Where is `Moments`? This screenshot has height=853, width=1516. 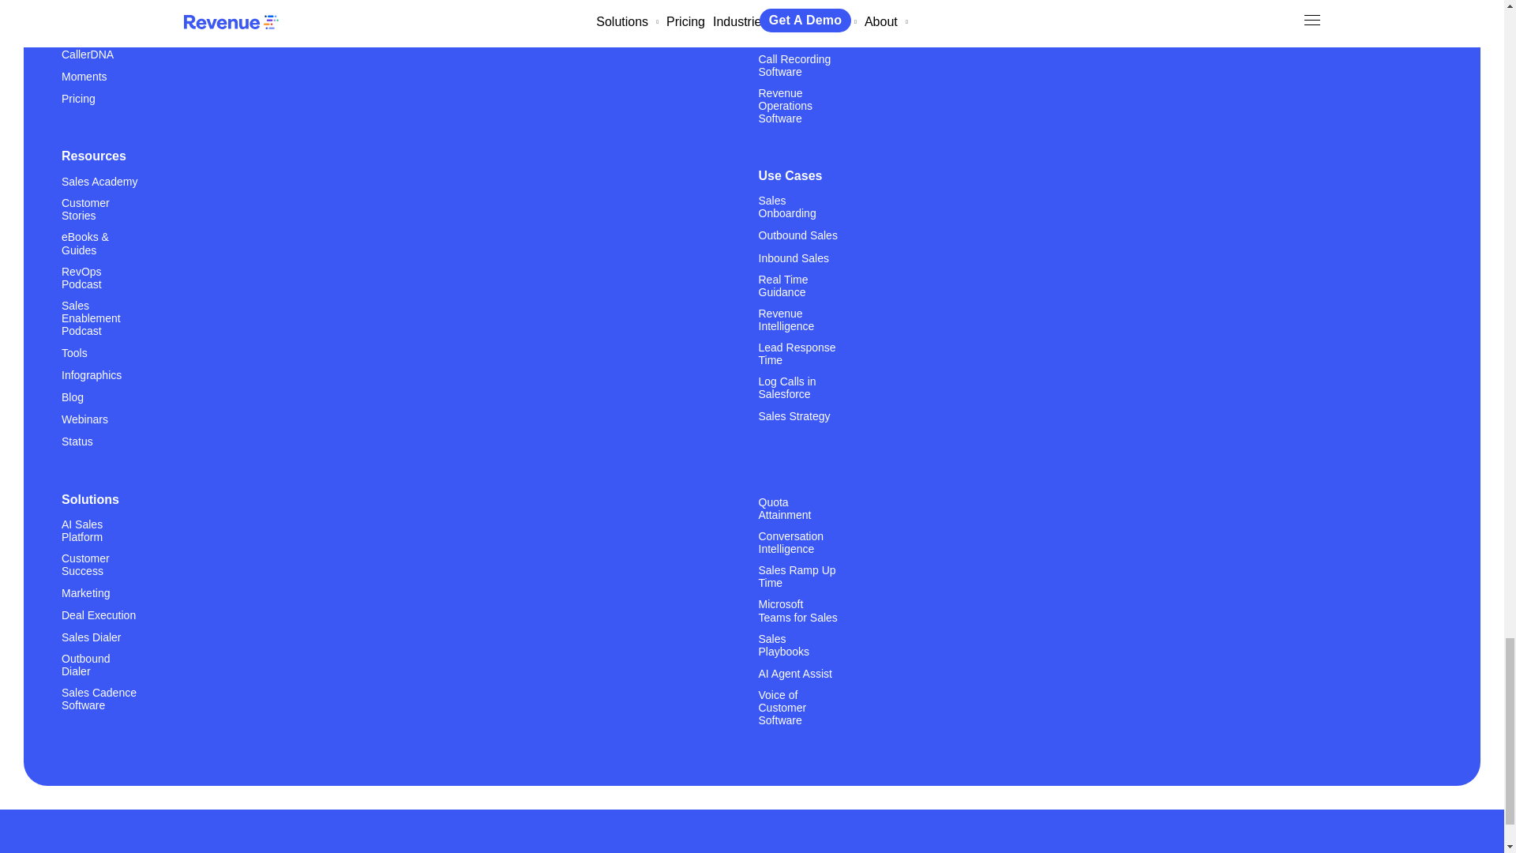
Moments is located at coordinates (84, 76).